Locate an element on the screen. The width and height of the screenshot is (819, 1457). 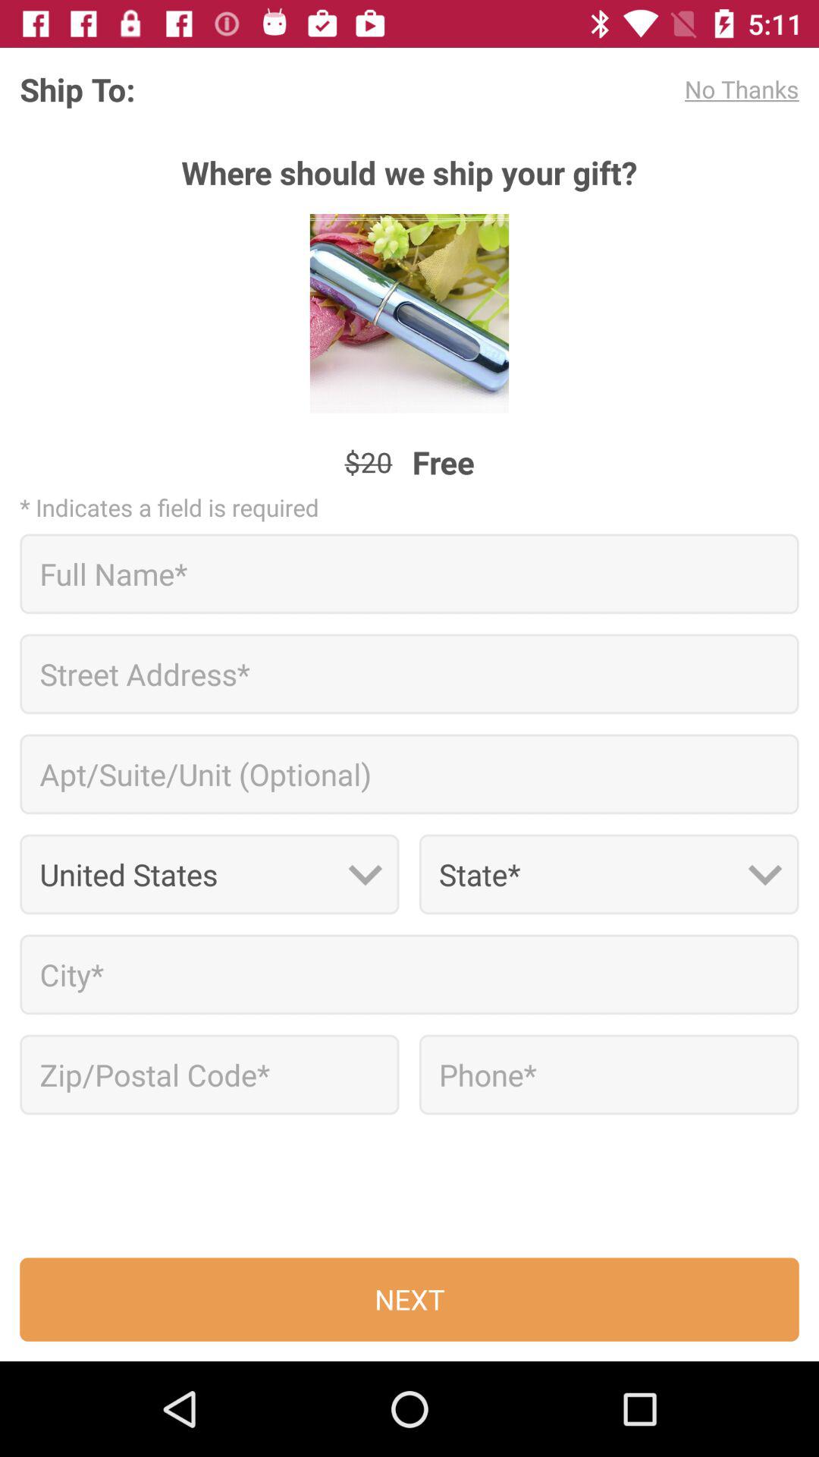
go to street address is located at coordinates (409, 674).